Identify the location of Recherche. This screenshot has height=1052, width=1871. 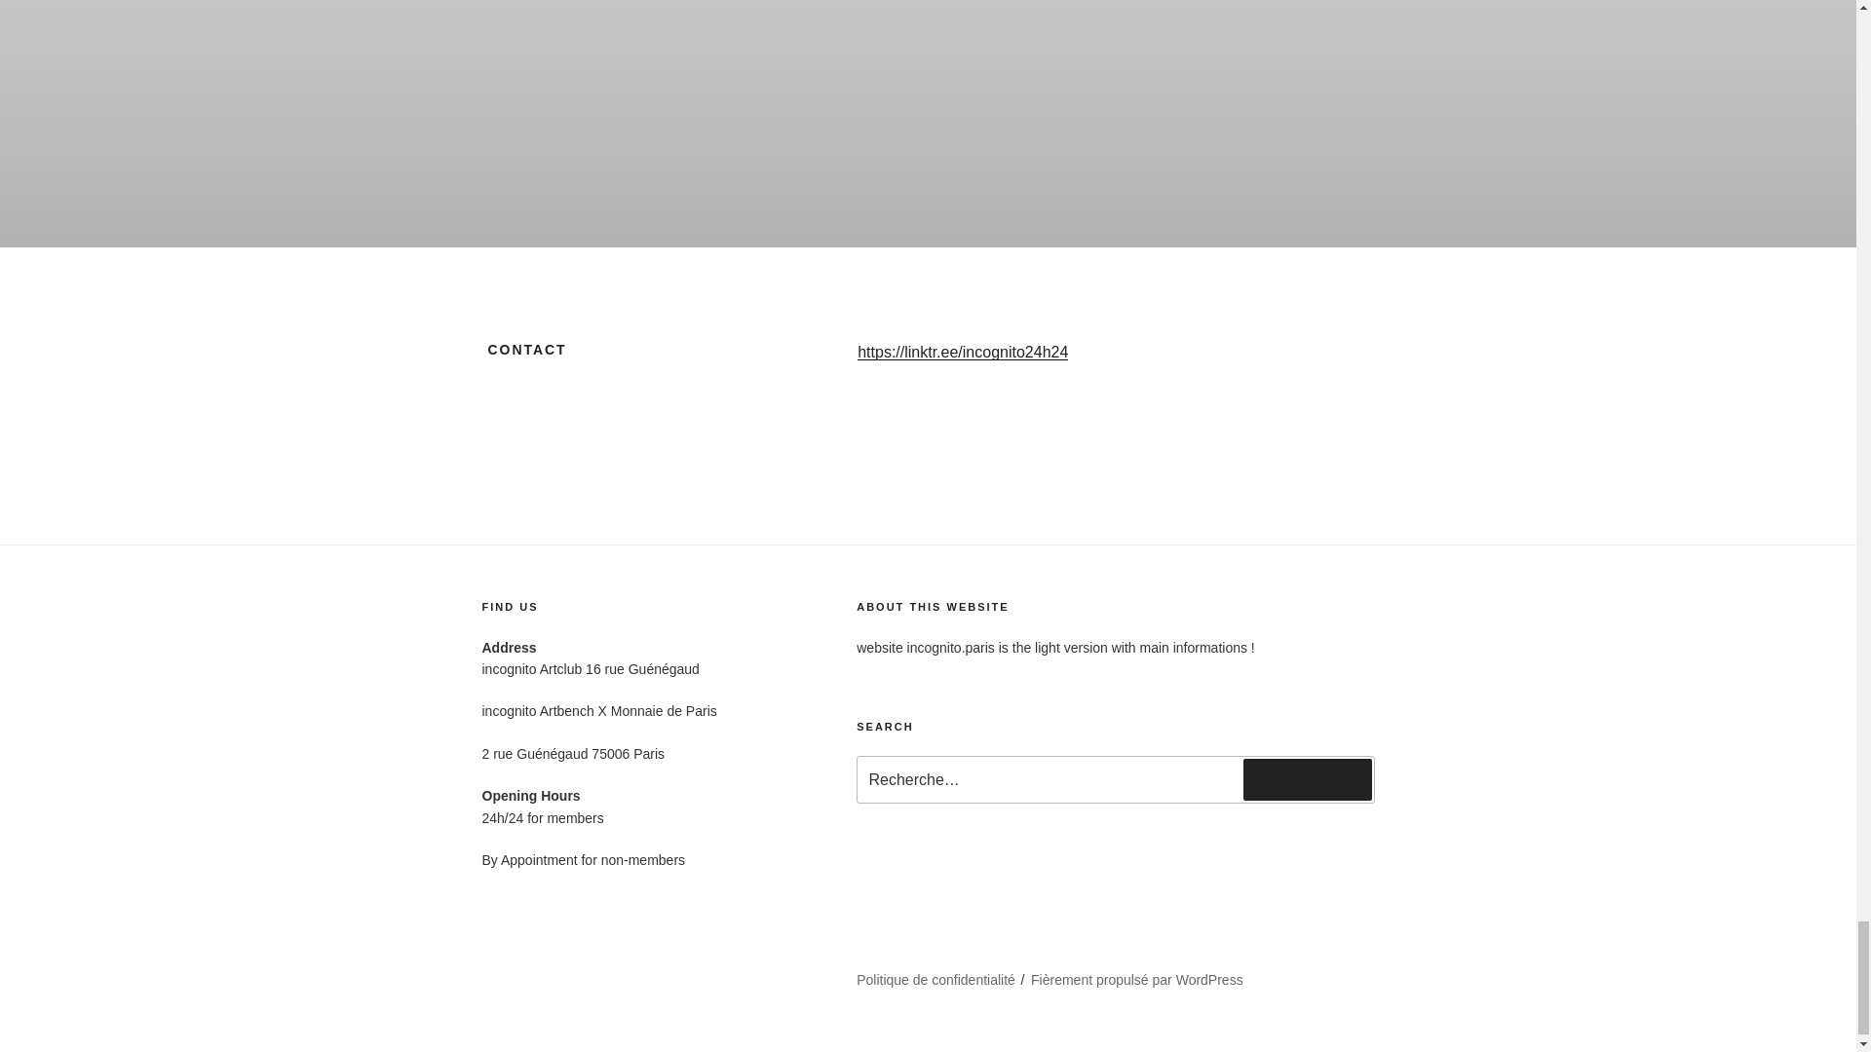
(1308, 778).